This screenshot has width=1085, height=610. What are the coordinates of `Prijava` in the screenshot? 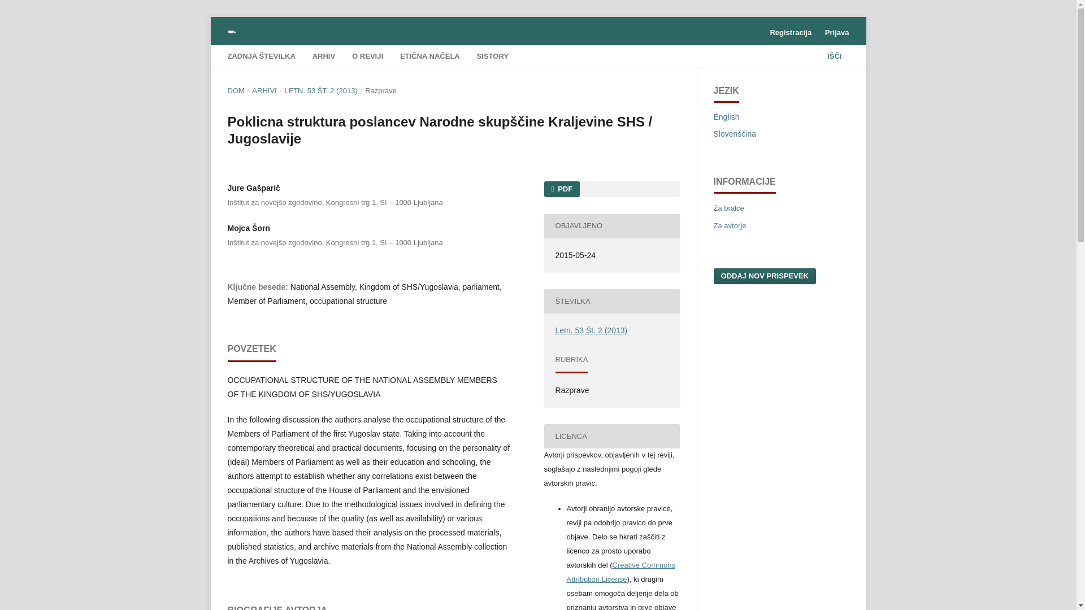 It's located at (836, 33).